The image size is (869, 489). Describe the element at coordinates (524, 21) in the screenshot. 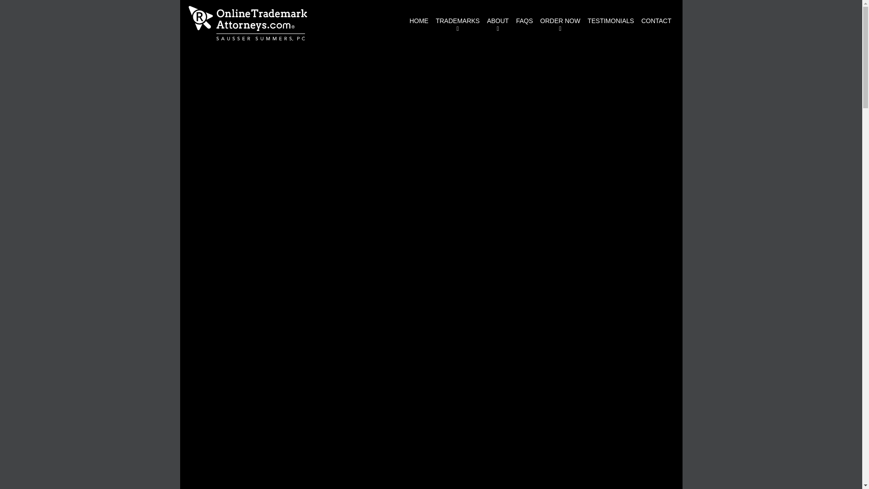

I see `FAQs` at that location.